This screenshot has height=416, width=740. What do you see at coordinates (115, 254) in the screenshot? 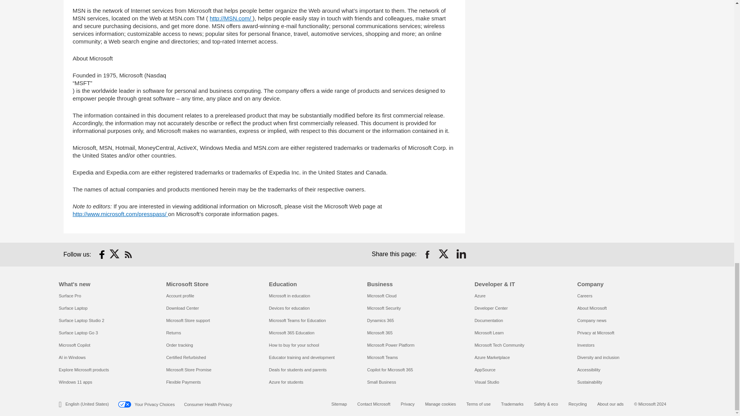
I see `Follow on Twitter` at bounding box center [115, 254].